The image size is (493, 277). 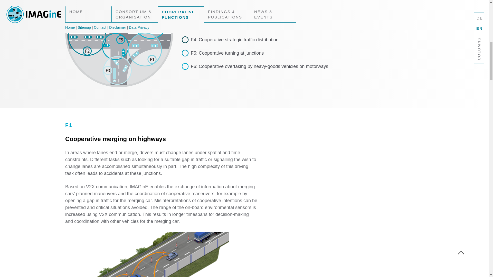 What do you see at coordinates (259, 13) in the screenshot?
I see `F2: Cooperative longitudinal control on motorways` at bounding box center [259, 13].